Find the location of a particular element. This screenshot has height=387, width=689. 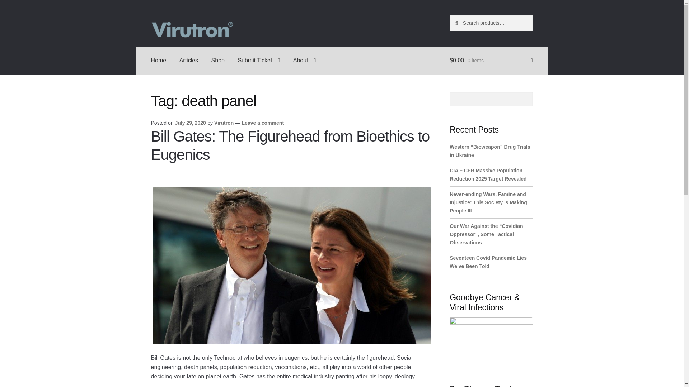

Home is located at coordinates (159, 60).